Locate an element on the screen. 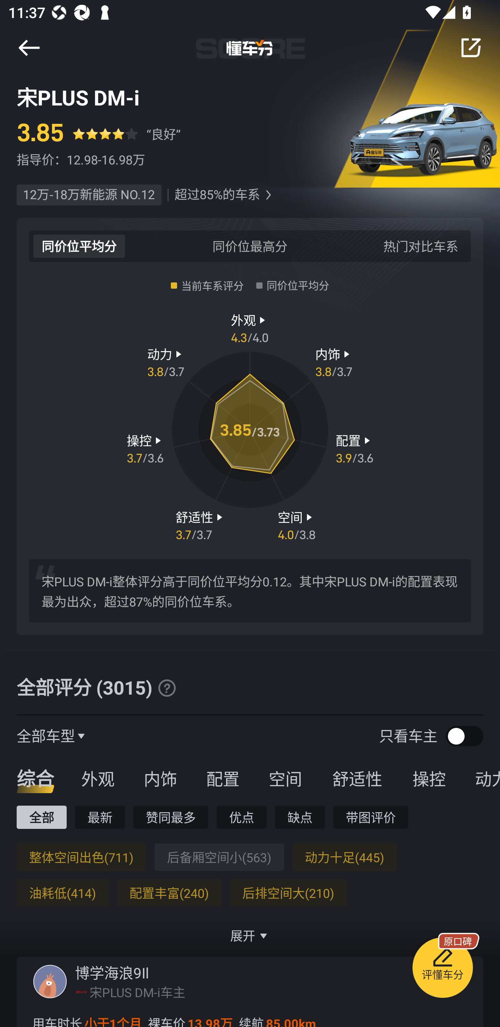   is located at coordinates (167, 688).